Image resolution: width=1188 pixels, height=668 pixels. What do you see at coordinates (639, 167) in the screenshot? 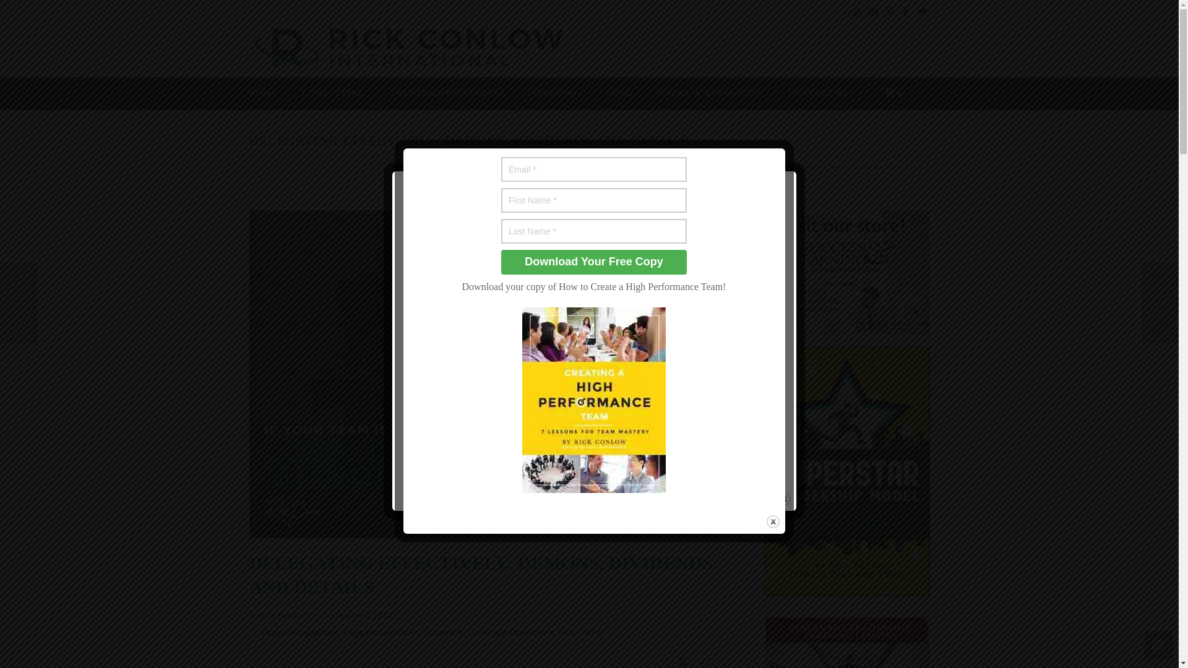
I see `EMPLOYEE ENGAGEMENT` at bounding box center [639, 167].